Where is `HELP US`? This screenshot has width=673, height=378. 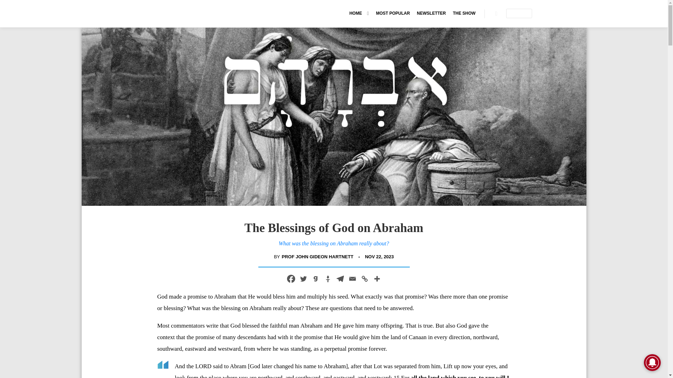 HELP US is located at coordinates (519, 13).